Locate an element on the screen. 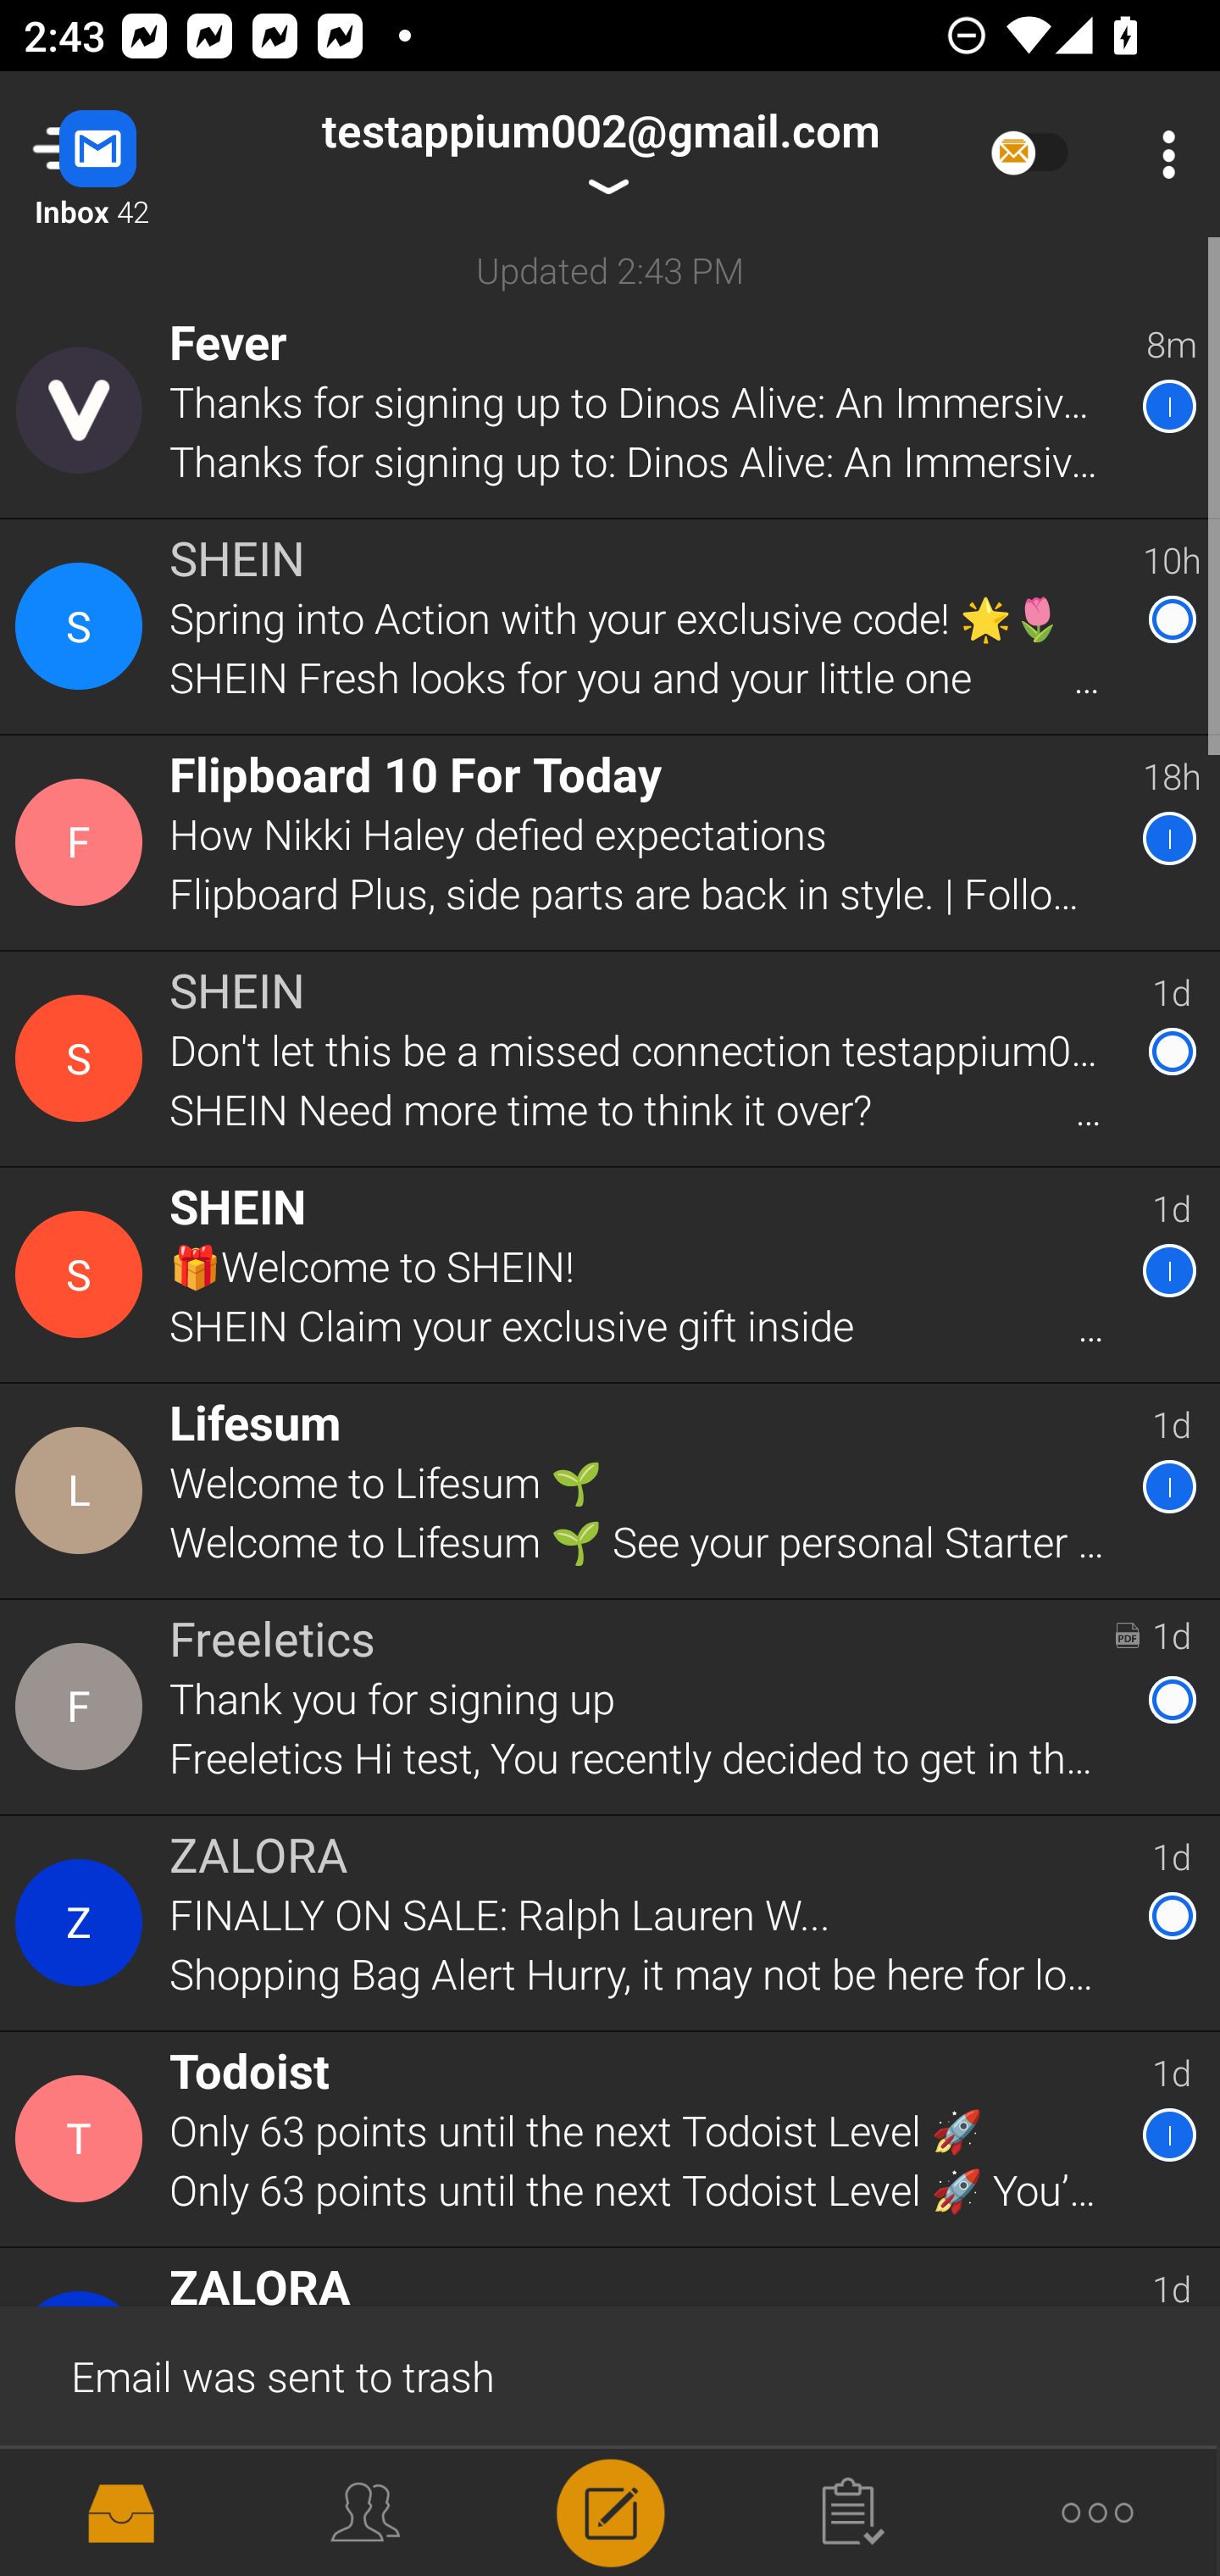 Image resolution: width=1220 pixels, height=2576 pixels. Navigate up is located at coordinates (134, 154).